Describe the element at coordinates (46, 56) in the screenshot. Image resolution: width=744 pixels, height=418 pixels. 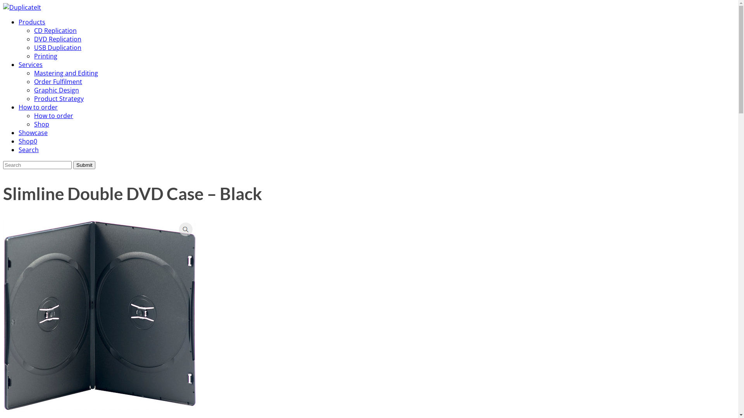
I see `Printing` at that location.